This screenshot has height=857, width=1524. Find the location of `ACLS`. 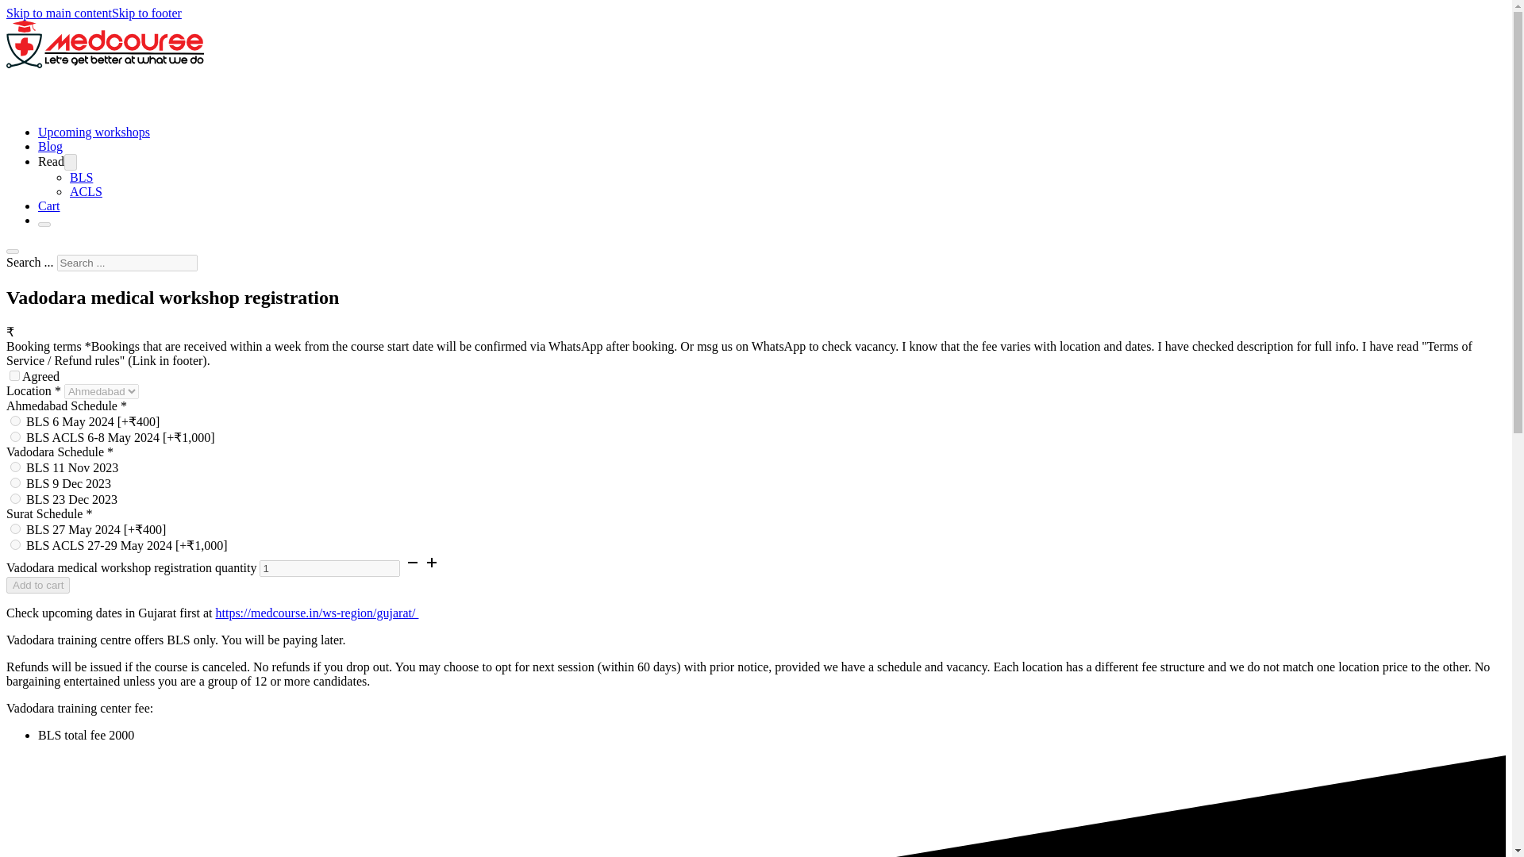

ACLS is located at coordinates (86, 191).